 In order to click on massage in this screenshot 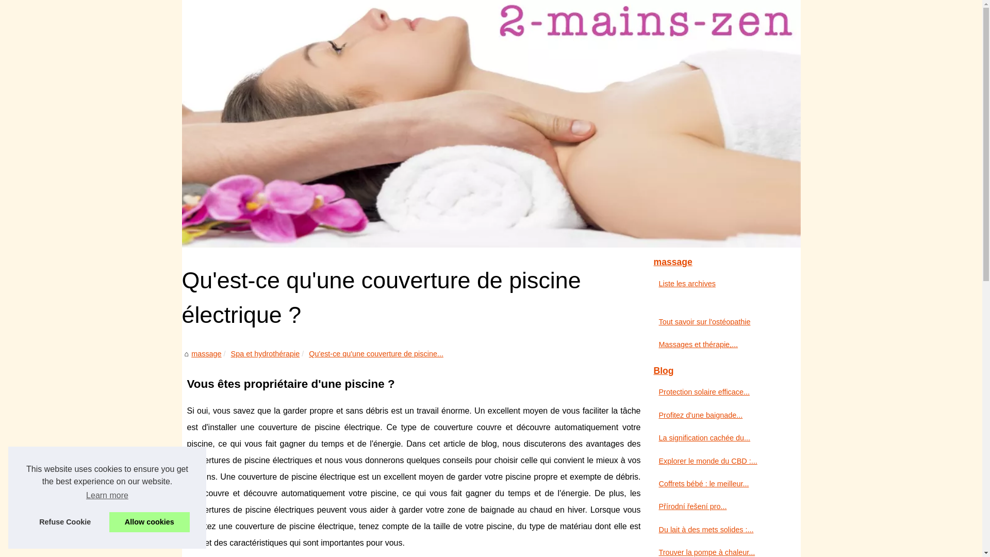, I will do `click(206, 354)`.